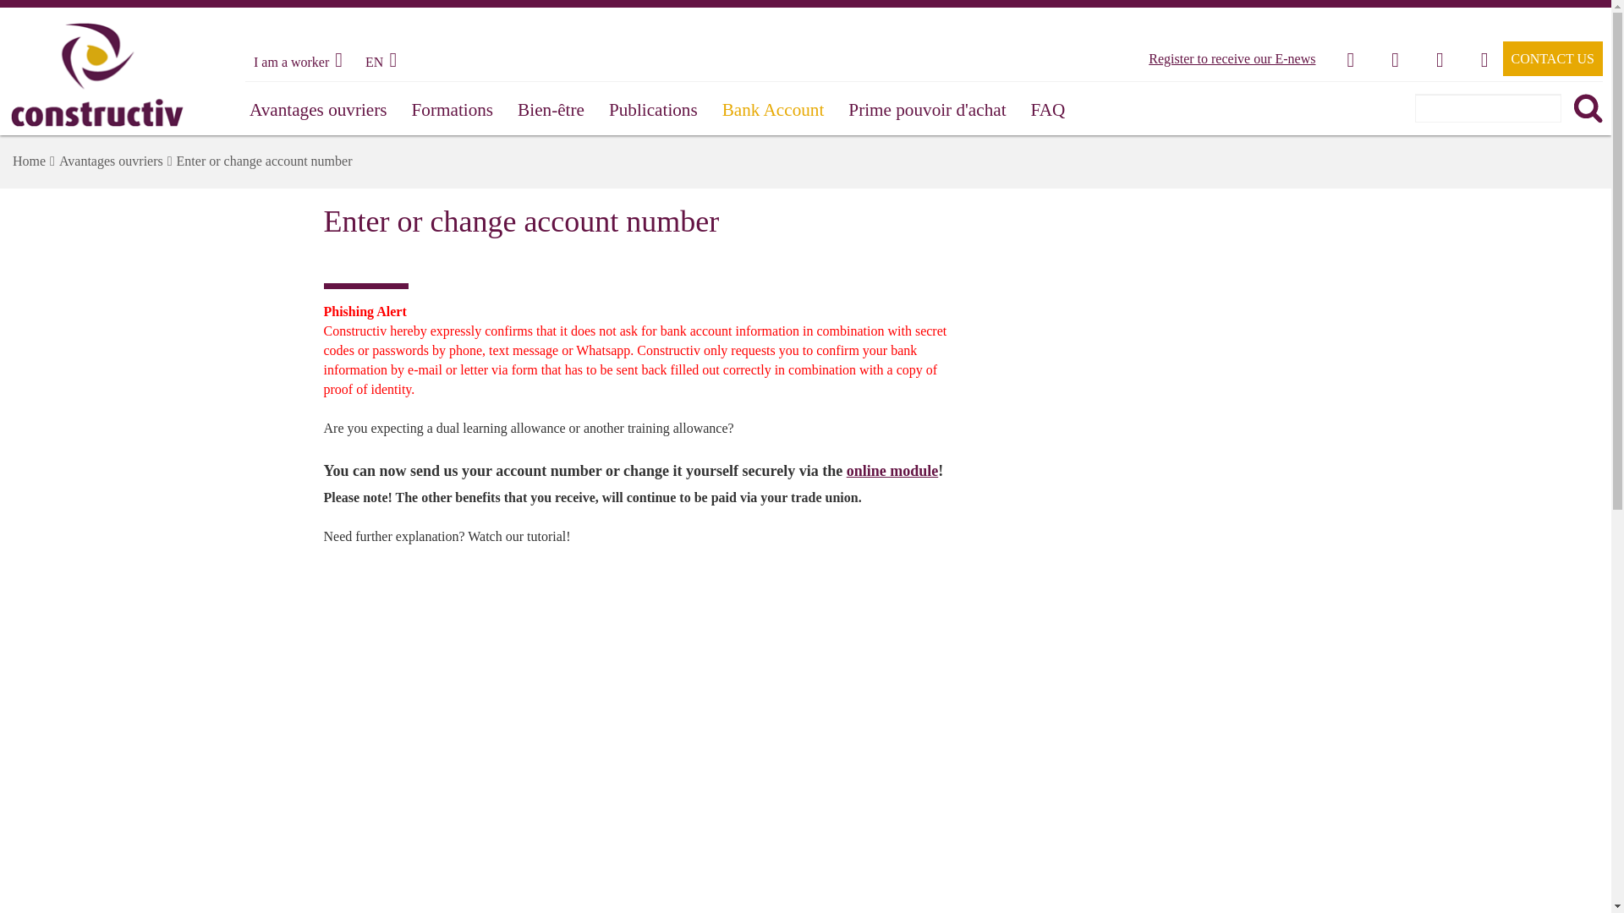  I want to click on YouTube video player, so click(560, 686).